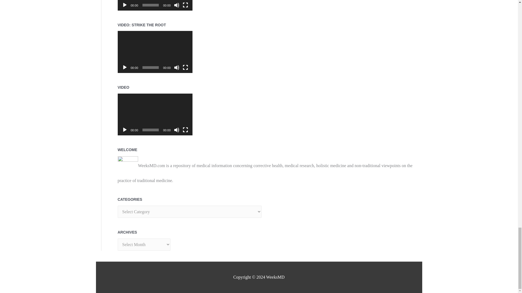 The width and height of the screenshot is (522, 293). Describe the element at coordinates (177, 67) in the screenshot. I see `Mute` at that location.